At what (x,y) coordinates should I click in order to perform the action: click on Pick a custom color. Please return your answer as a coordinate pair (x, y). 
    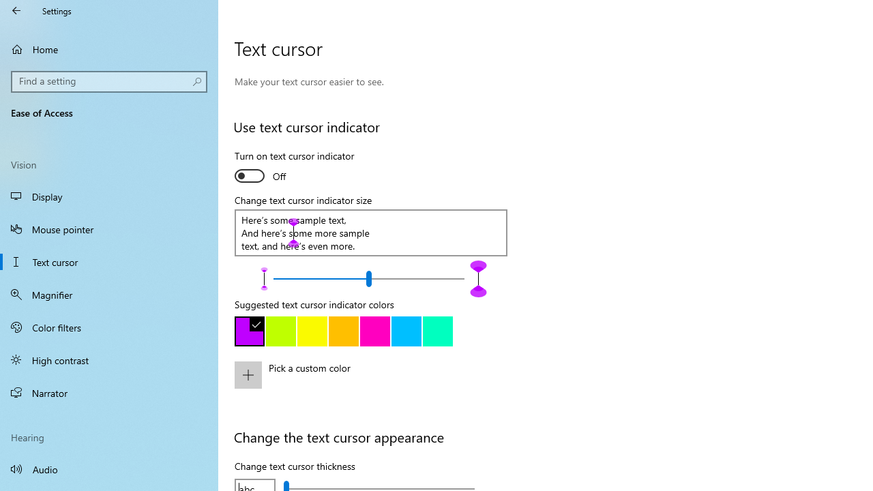
    Looking at the image, I should click on (384, 384).